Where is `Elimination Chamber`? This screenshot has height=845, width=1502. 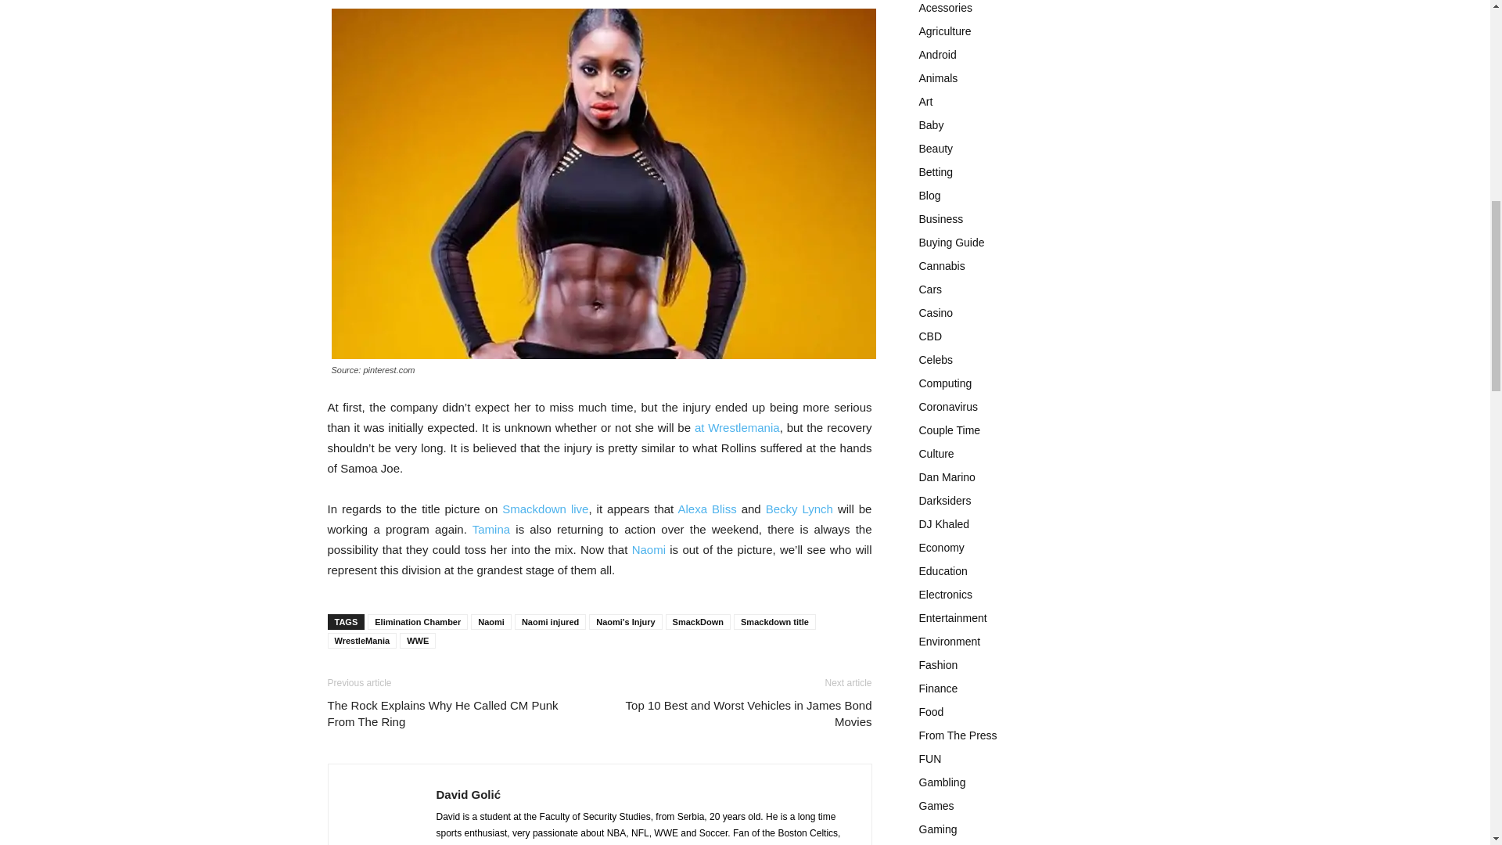 Elimination Chamber is located at coordinates (418, 621).